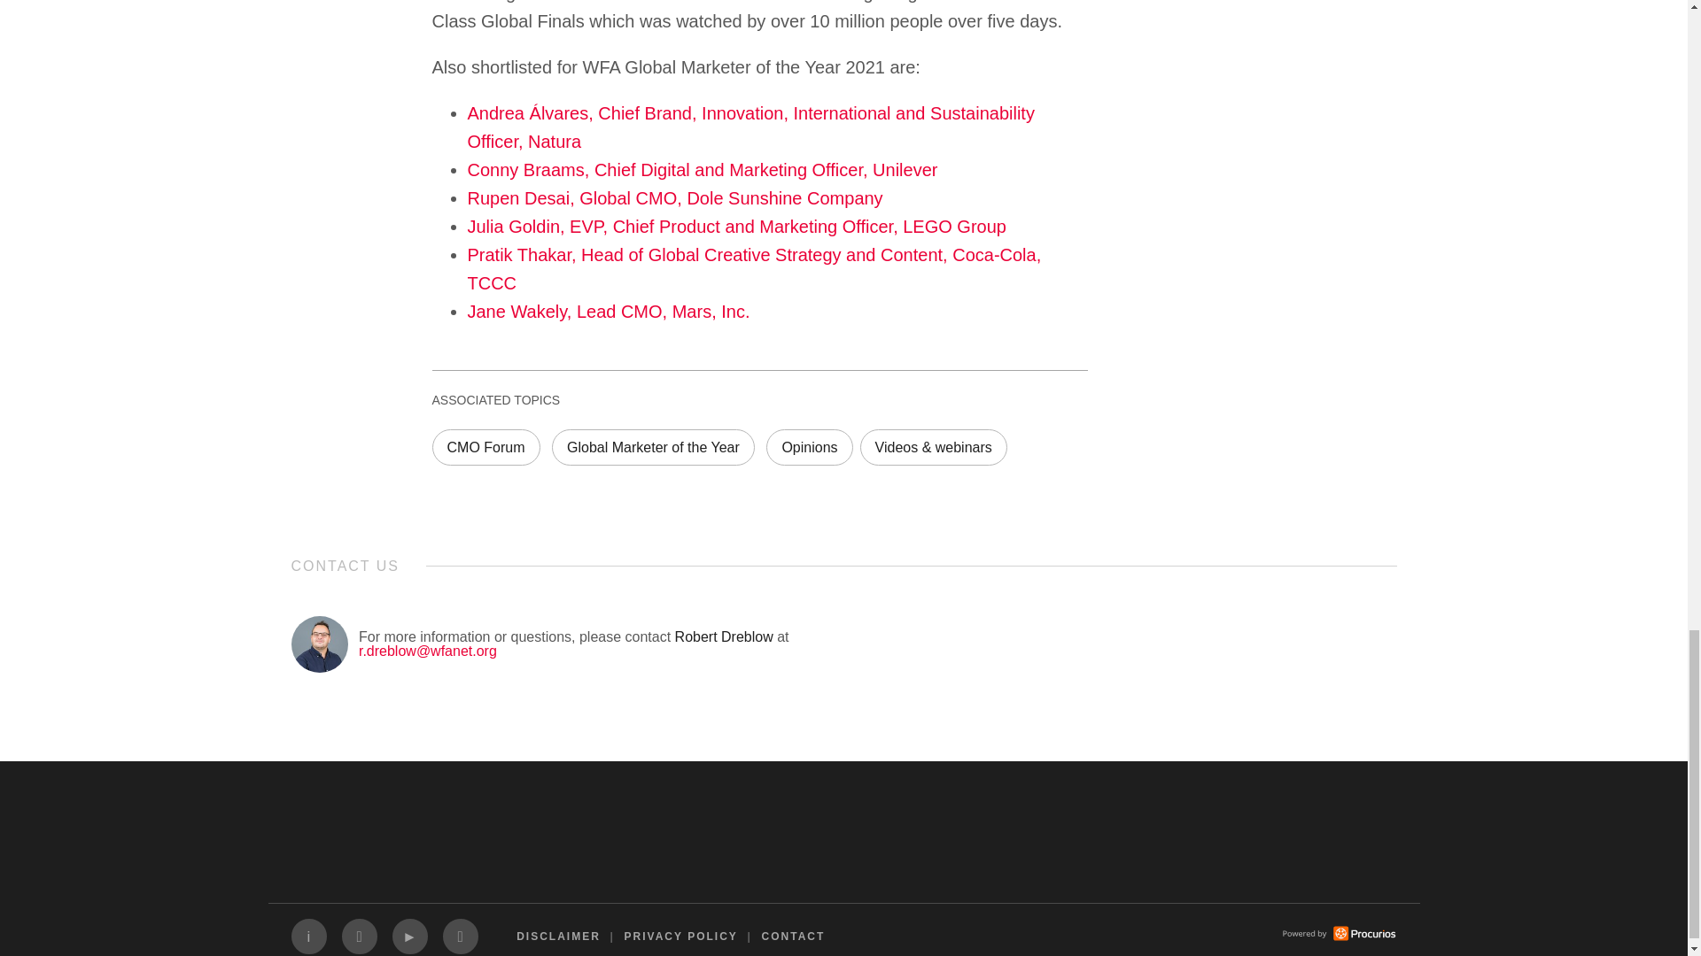 This screenshot has height=956, width=1701. Describe the element at coordinates (360, 936) in the screenshot. I see `Follow us on X` at that location.